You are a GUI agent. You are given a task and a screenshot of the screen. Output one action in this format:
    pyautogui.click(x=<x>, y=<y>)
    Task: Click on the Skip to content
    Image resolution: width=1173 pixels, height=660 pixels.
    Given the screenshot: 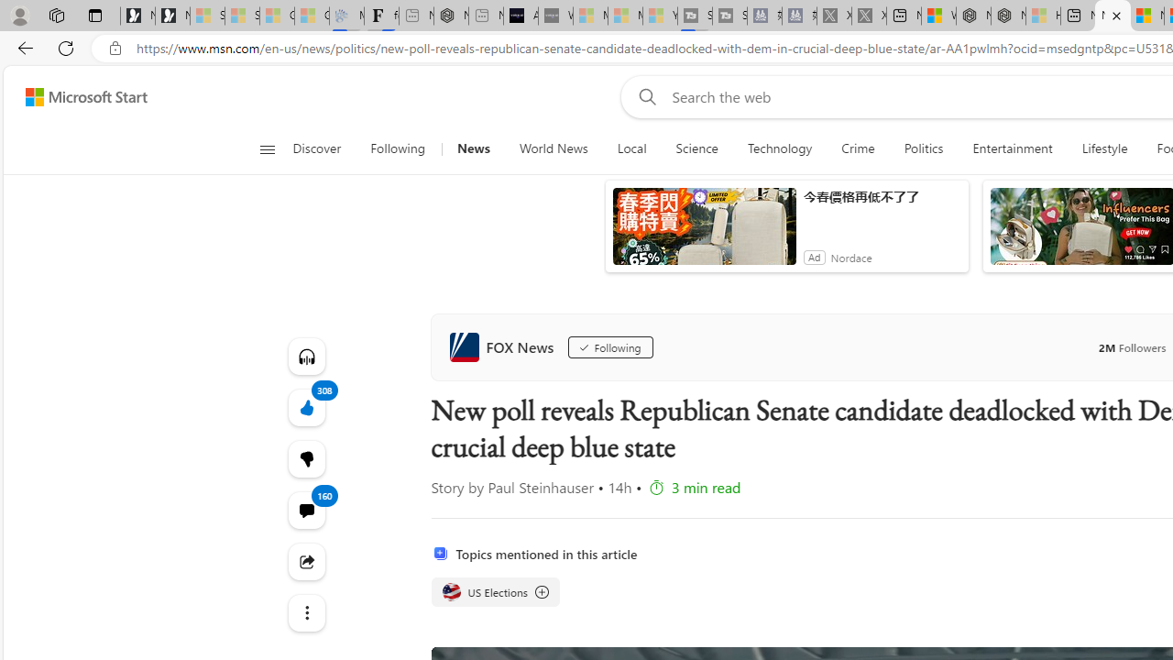 What is the action you would take?
    pyautogui.click(x=79, y=97)
    